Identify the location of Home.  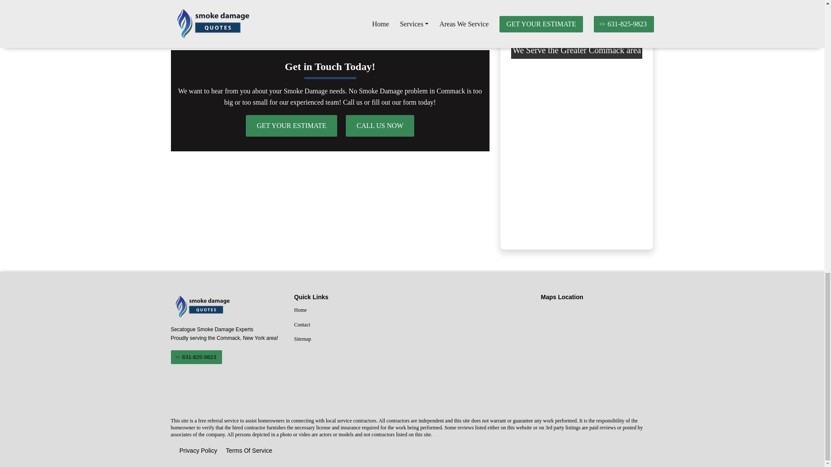
(351, 310).